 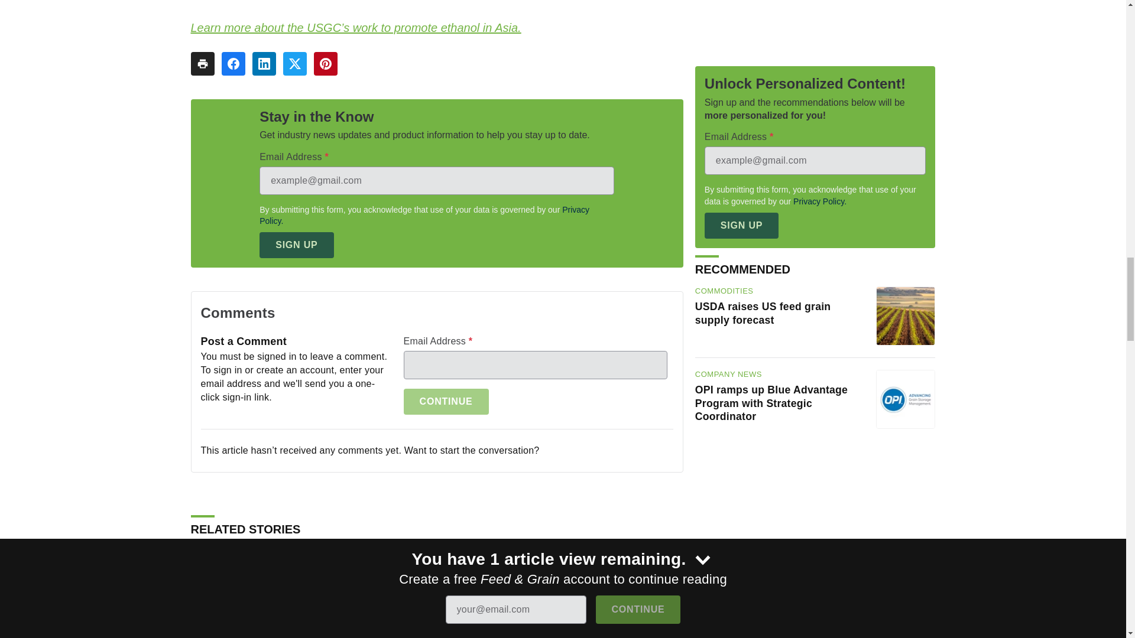 I want to click on Share To pinterest, so click(x=325, y=64).